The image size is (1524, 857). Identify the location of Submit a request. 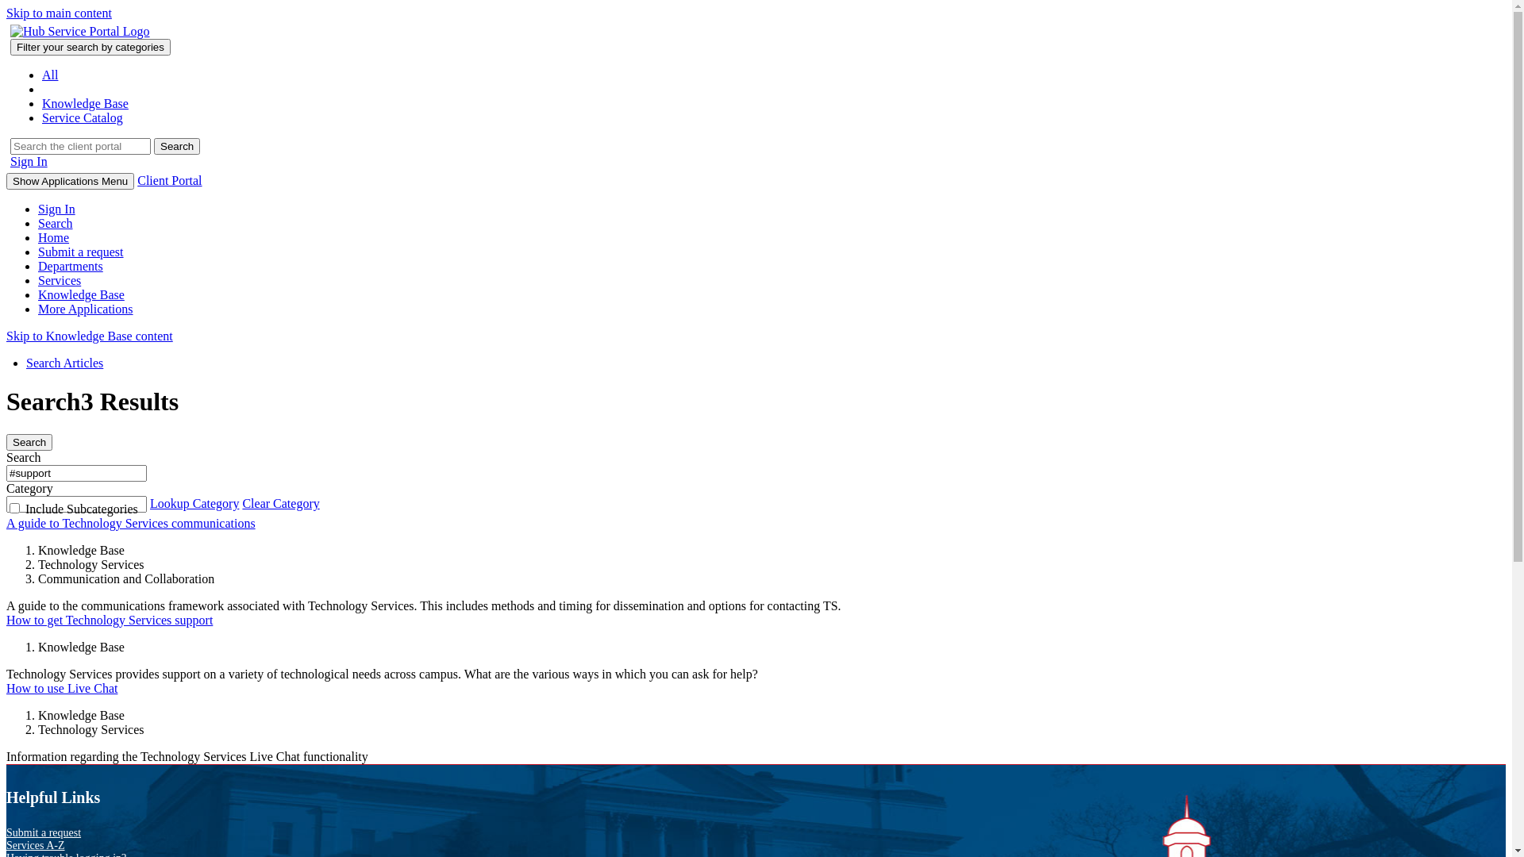
(81, 252).